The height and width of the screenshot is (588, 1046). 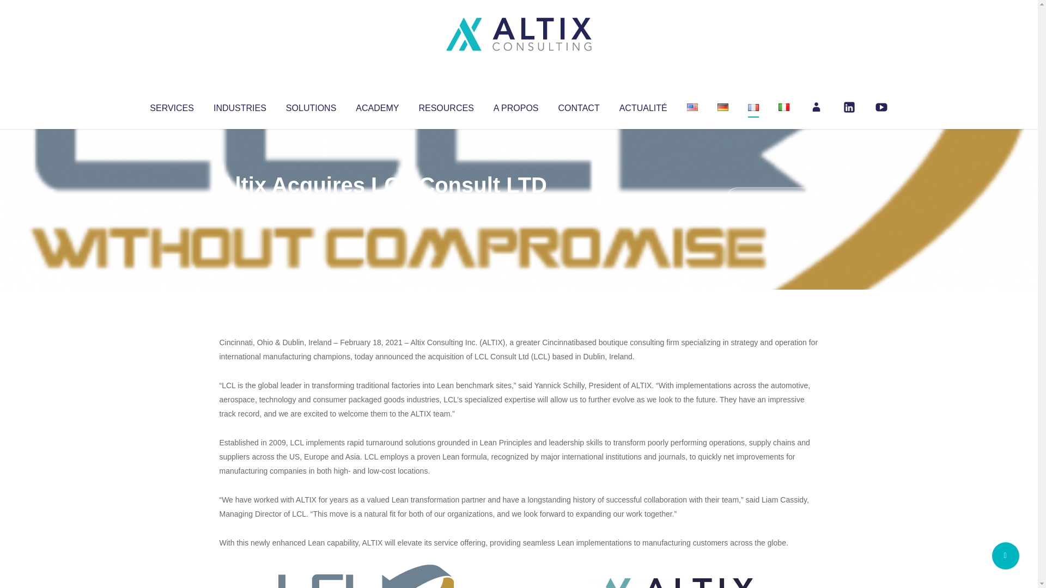 I want to click on SOLUTIONS, so click(x=311, y=106).